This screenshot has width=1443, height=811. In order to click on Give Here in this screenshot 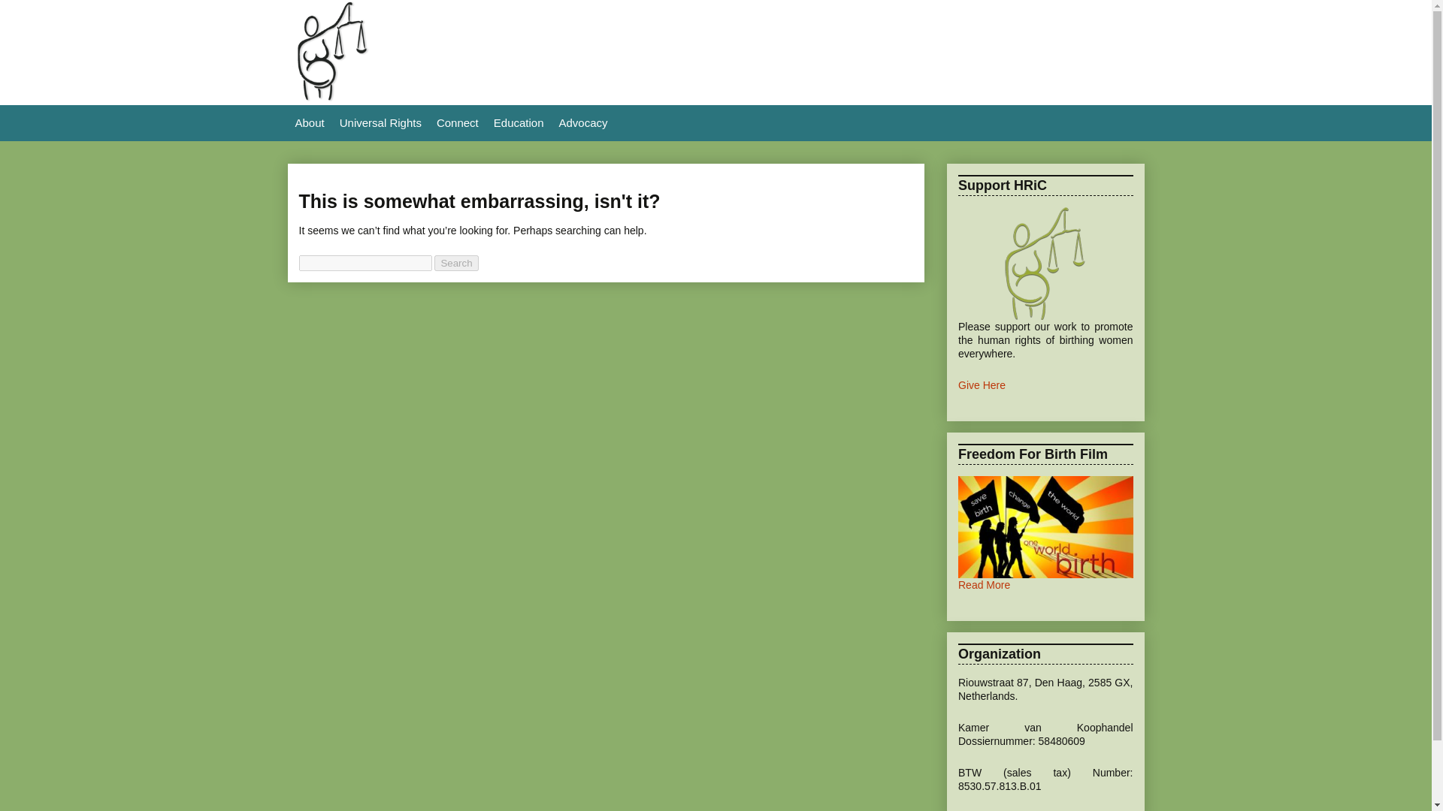, I will do `click(982, 384)`.